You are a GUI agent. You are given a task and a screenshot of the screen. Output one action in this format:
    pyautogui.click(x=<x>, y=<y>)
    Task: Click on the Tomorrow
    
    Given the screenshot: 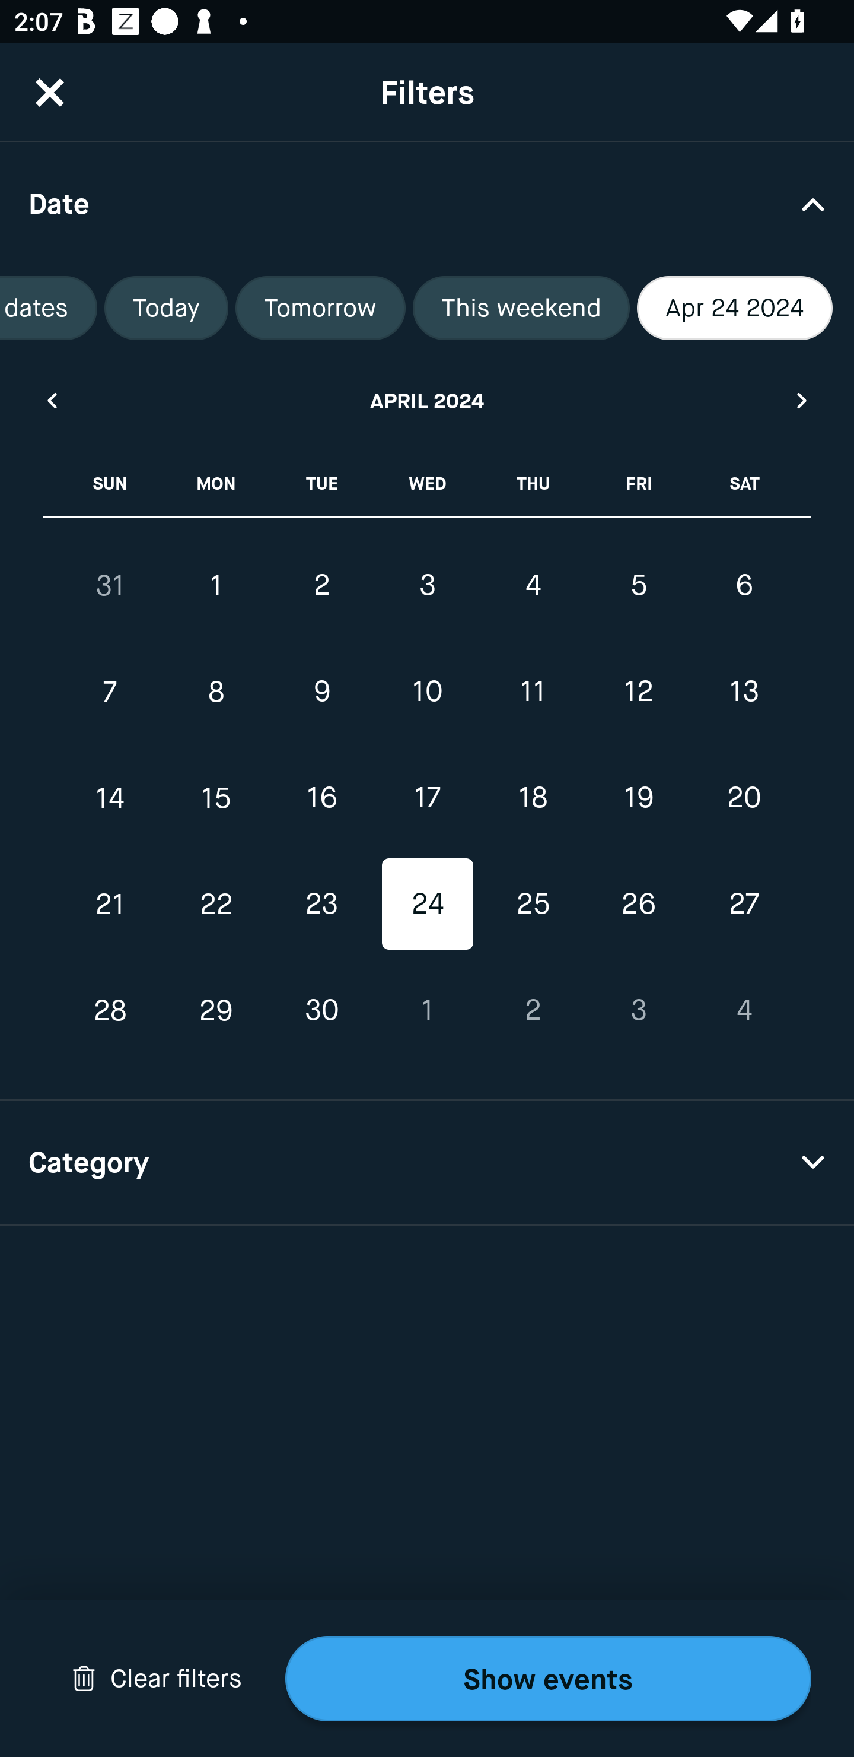 What is the action you would take?
    pyautogui.click(x=320, y=308)
    